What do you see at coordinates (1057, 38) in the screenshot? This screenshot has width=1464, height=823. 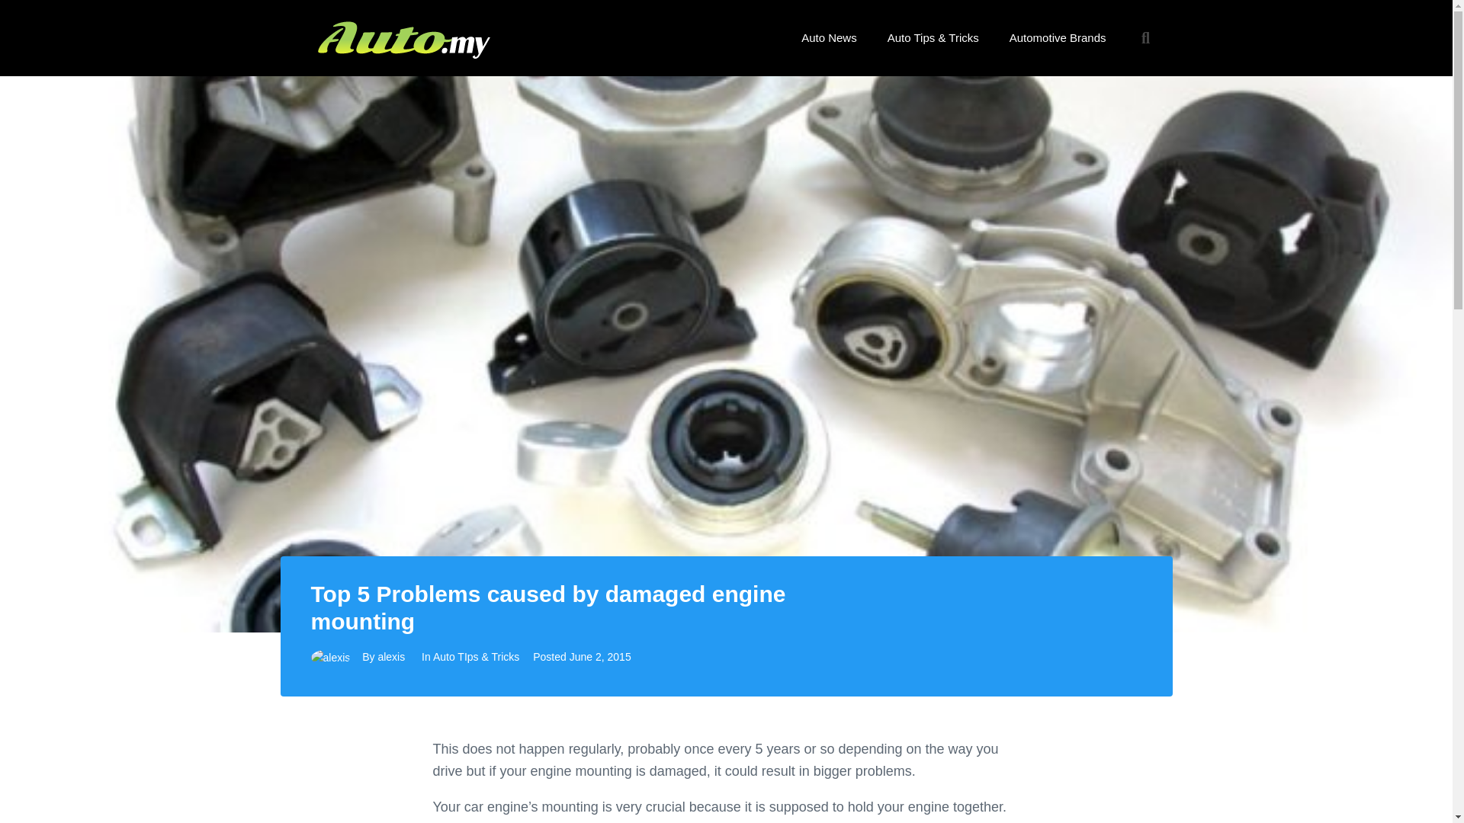 I see `Automotive Brands` at bounding box center [1057, 38].